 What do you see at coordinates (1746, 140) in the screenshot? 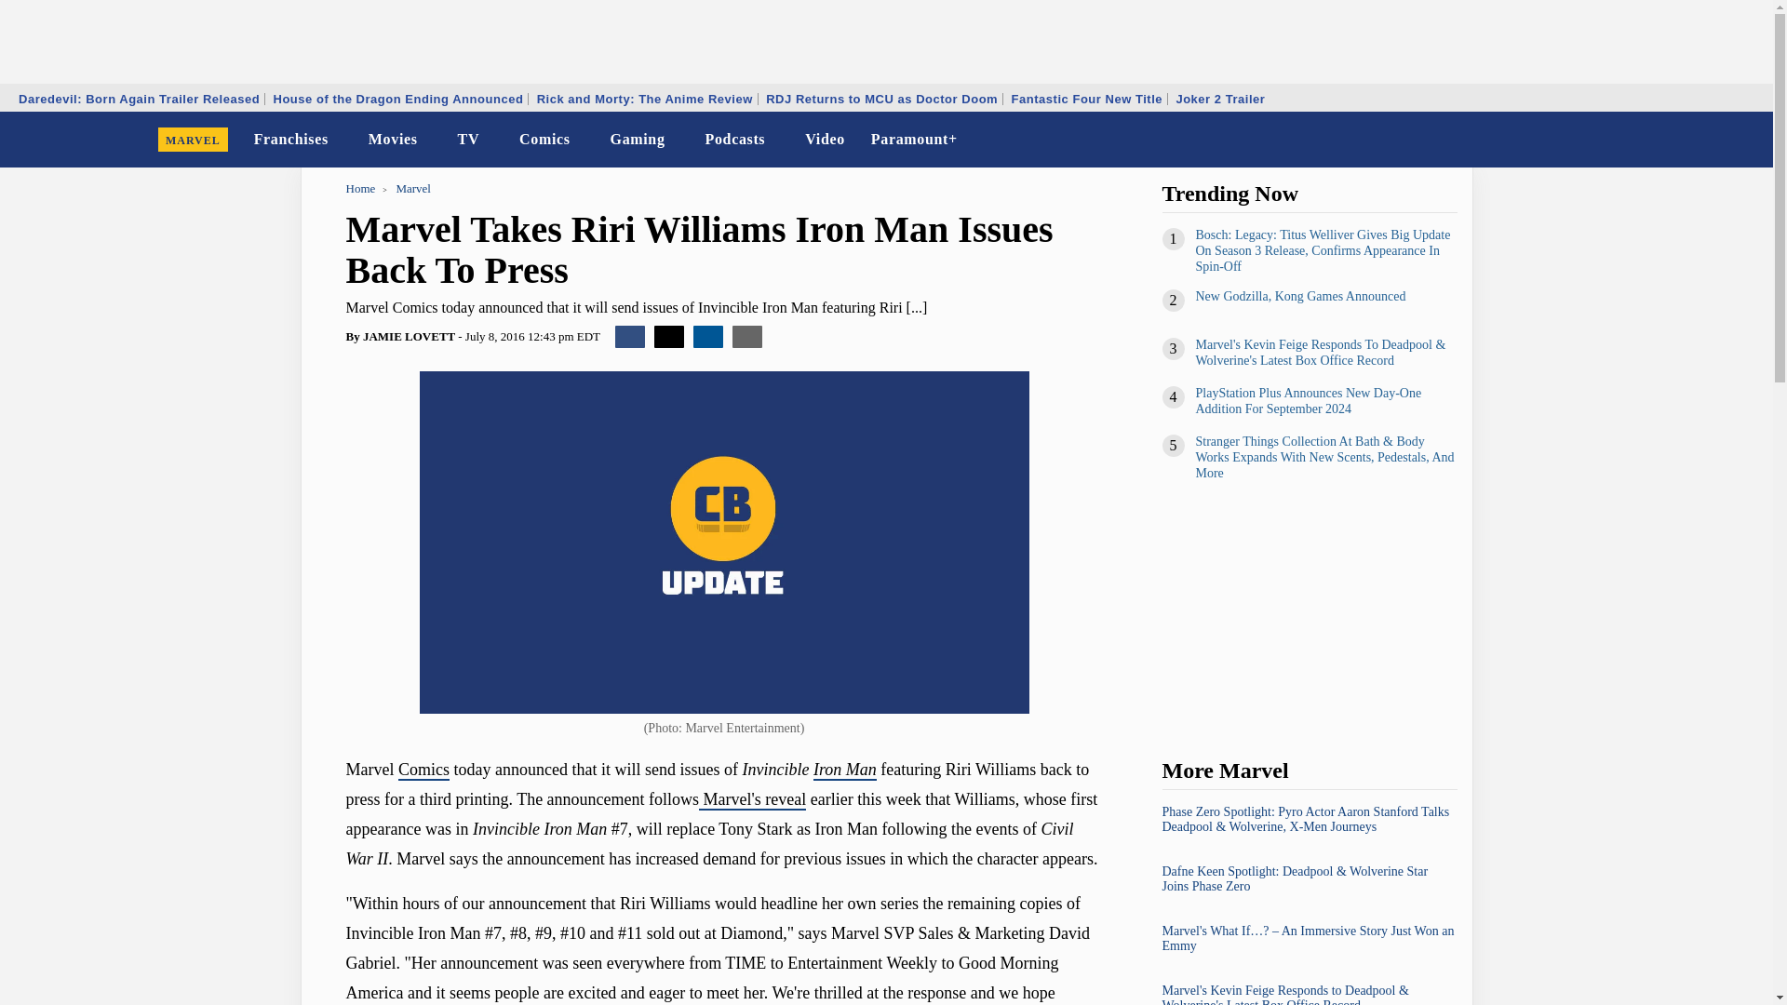
I see `Search` at bounding box center [1746, 140].